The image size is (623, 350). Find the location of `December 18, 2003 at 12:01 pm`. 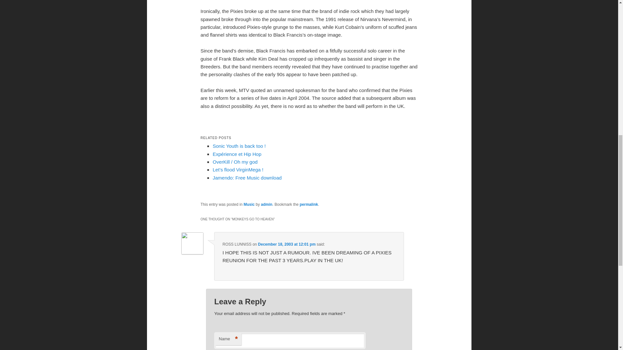

December 18, 2003 at 12:01 pm is located at coordinates (286, 244).